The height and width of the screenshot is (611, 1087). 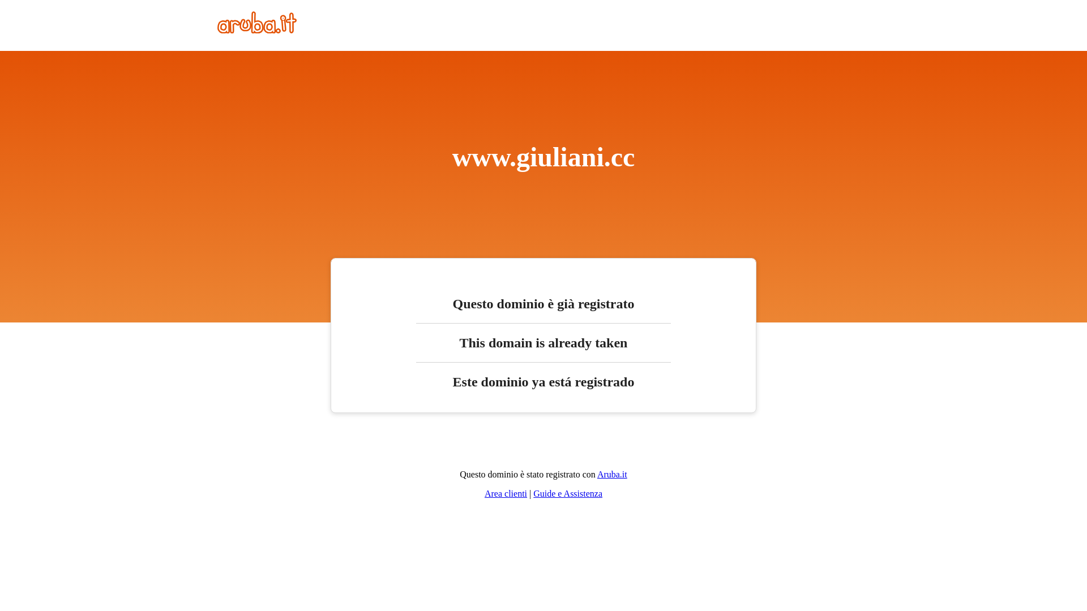 I want to click on Home, so click(x=257, y=31).